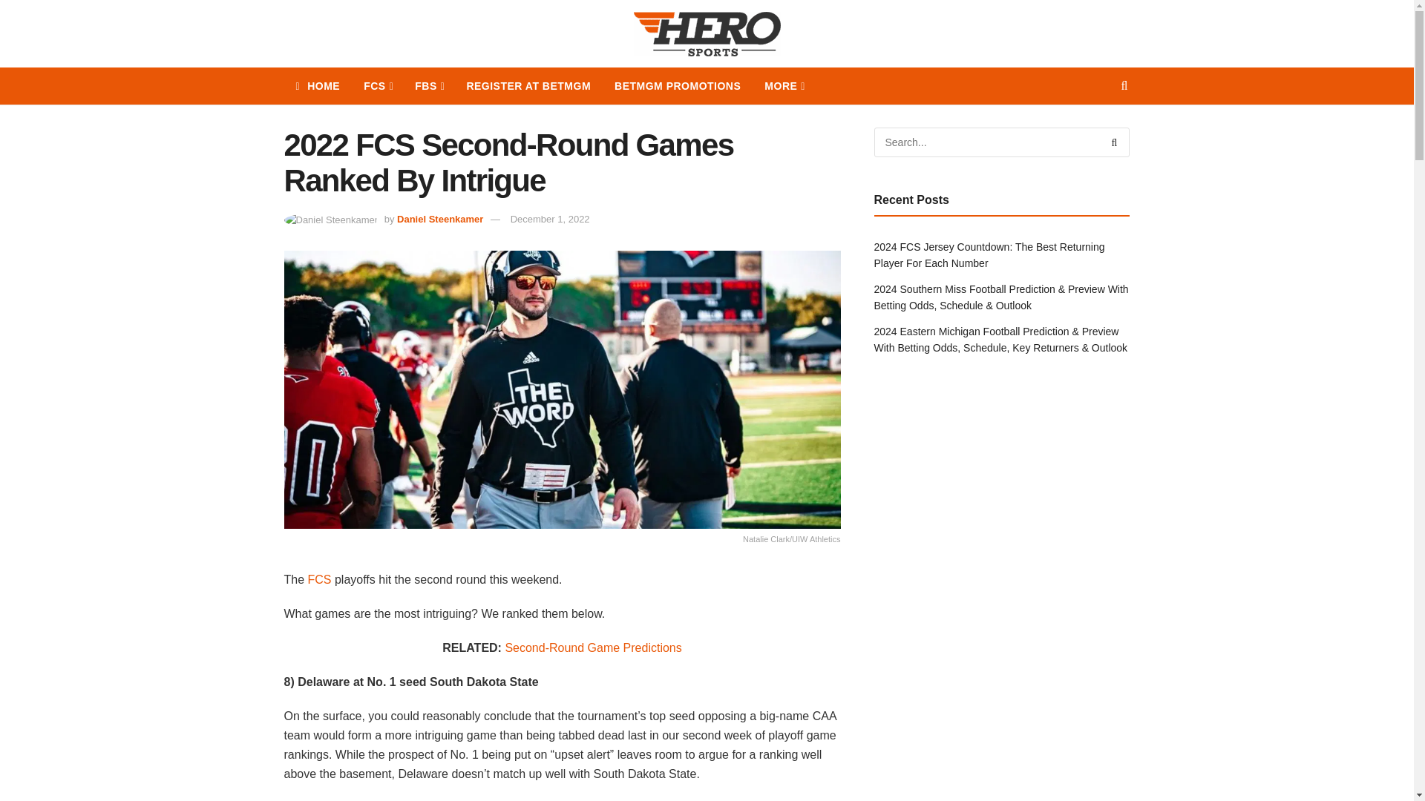  What do you see at coordinates (784, 86) in the screenshot?
I see `MORE` at bounding box center [784, 86].